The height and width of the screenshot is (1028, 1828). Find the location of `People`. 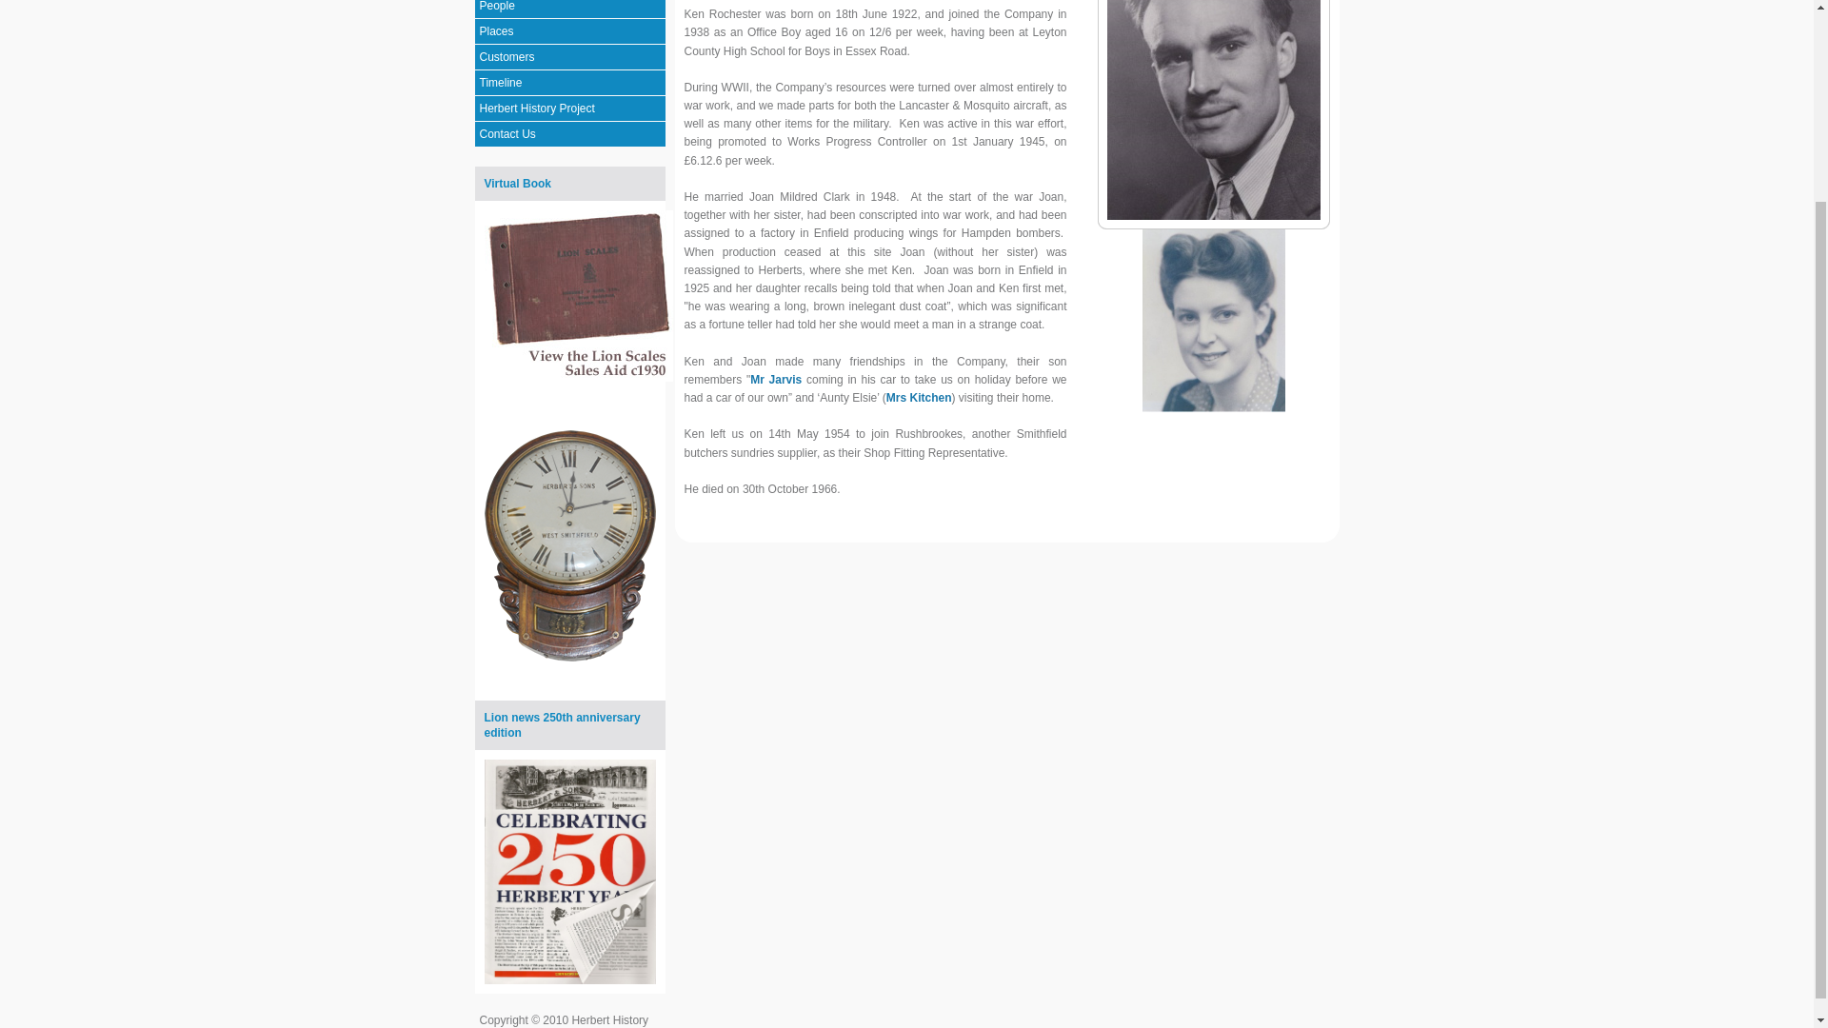

People is located at coordinates (569, 10).